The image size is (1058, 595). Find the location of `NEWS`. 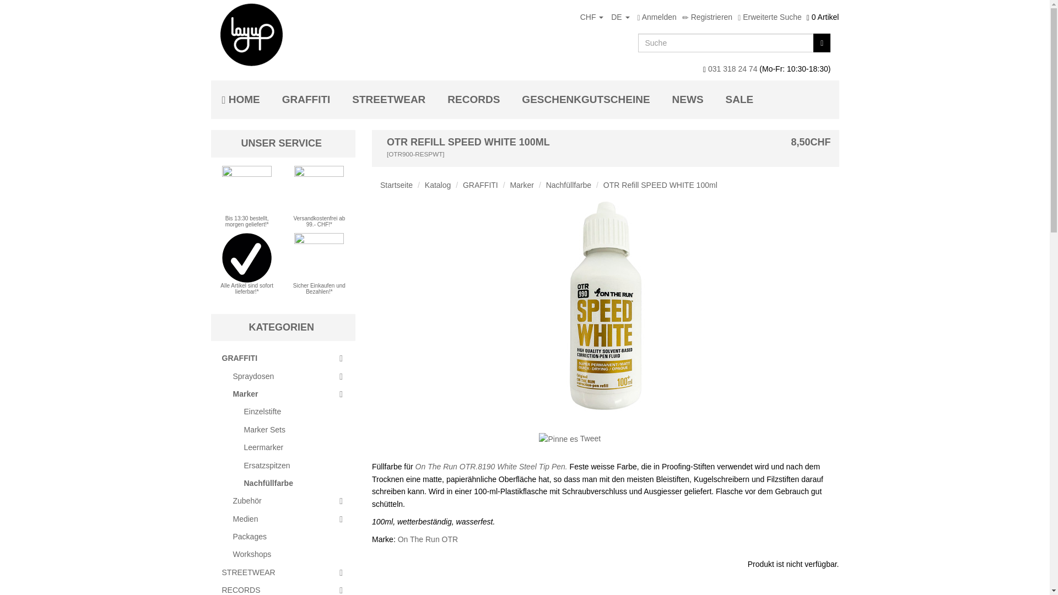

NEWS is located at coordinates (688, 99).